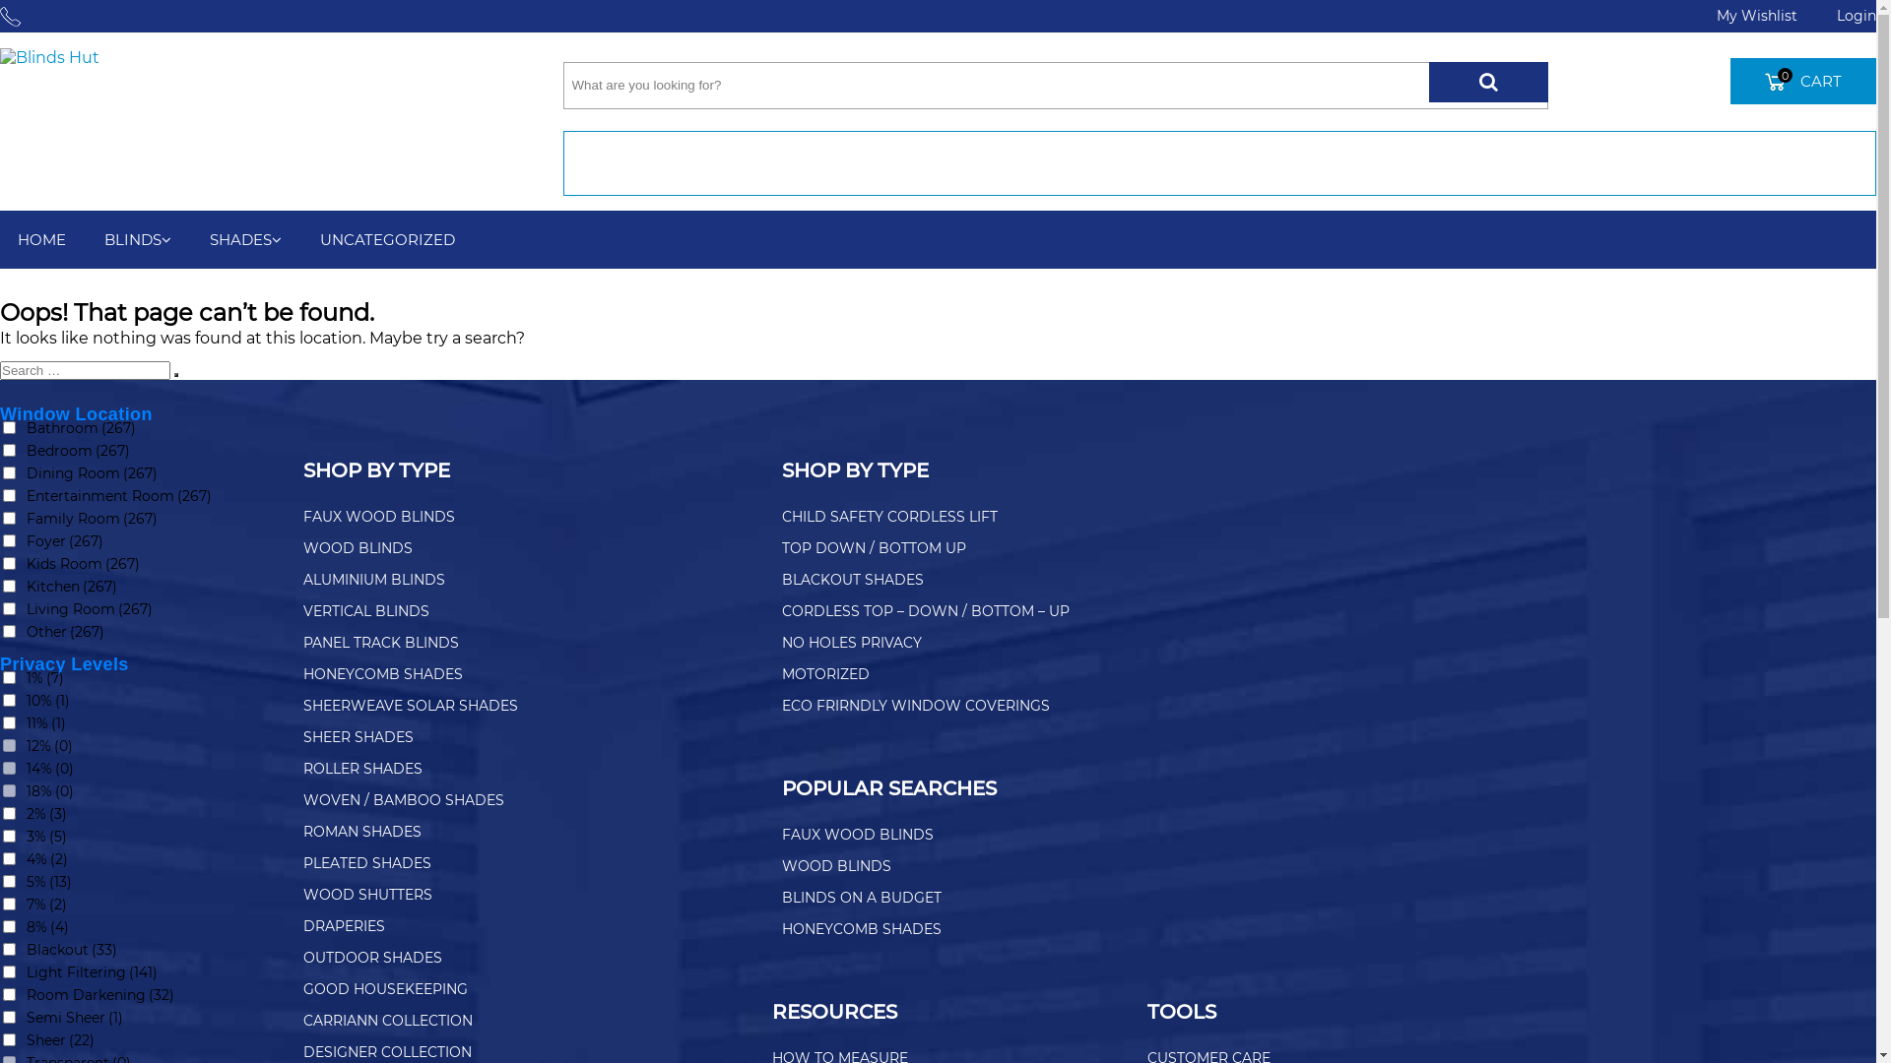 Image resolution: width=1891 pixels, height=1063 pixels. I want to click on NO HOLES PRIVACY, so click(852, 643).